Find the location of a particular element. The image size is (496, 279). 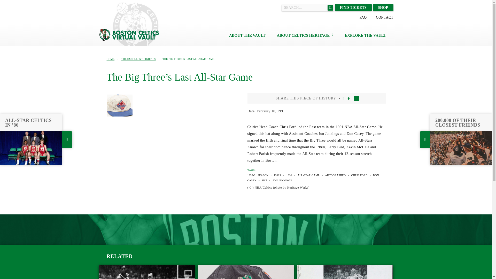

1991 is located at coordinates (289, 175).